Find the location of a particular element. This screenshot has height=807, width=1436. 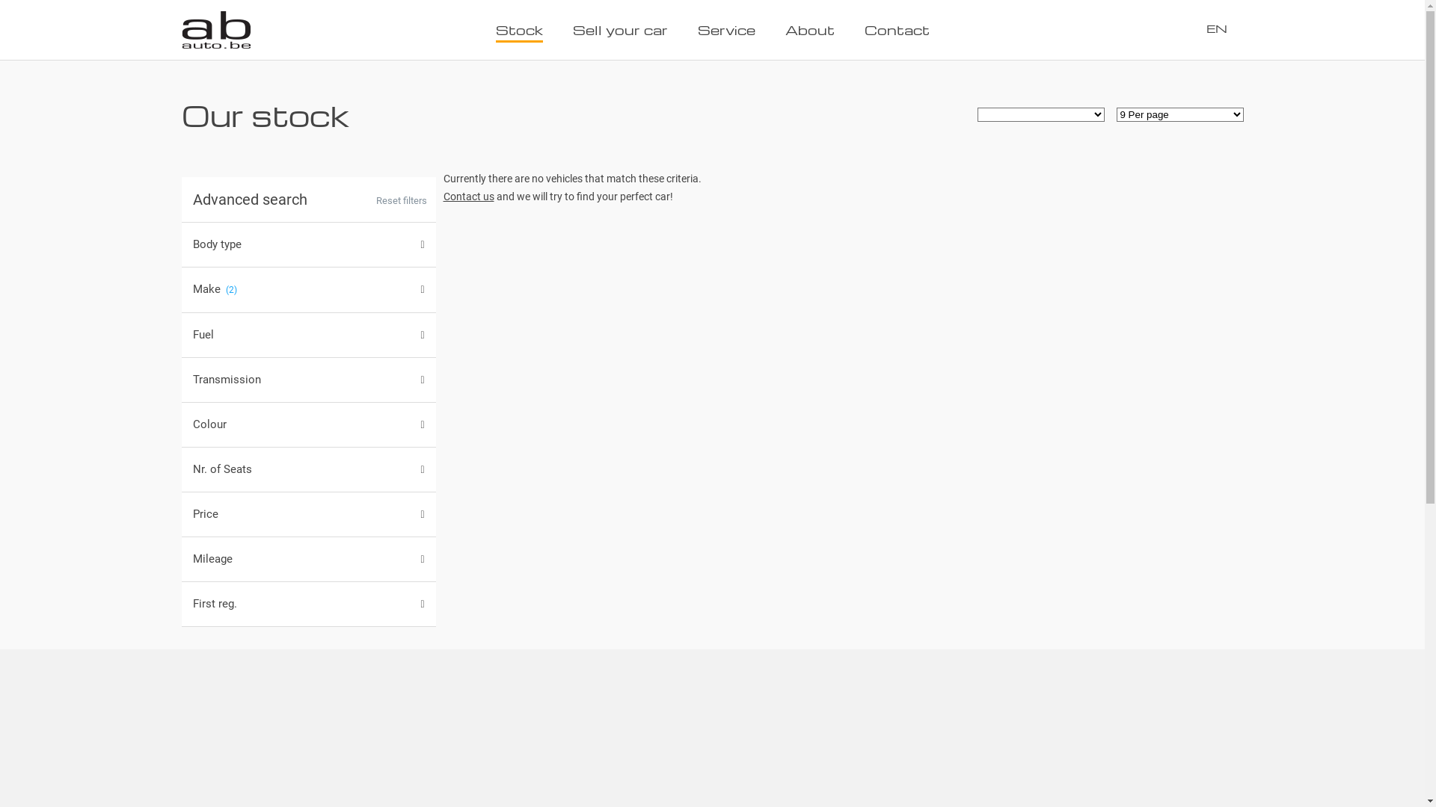

Mileage is located at coordinates (308, 559).